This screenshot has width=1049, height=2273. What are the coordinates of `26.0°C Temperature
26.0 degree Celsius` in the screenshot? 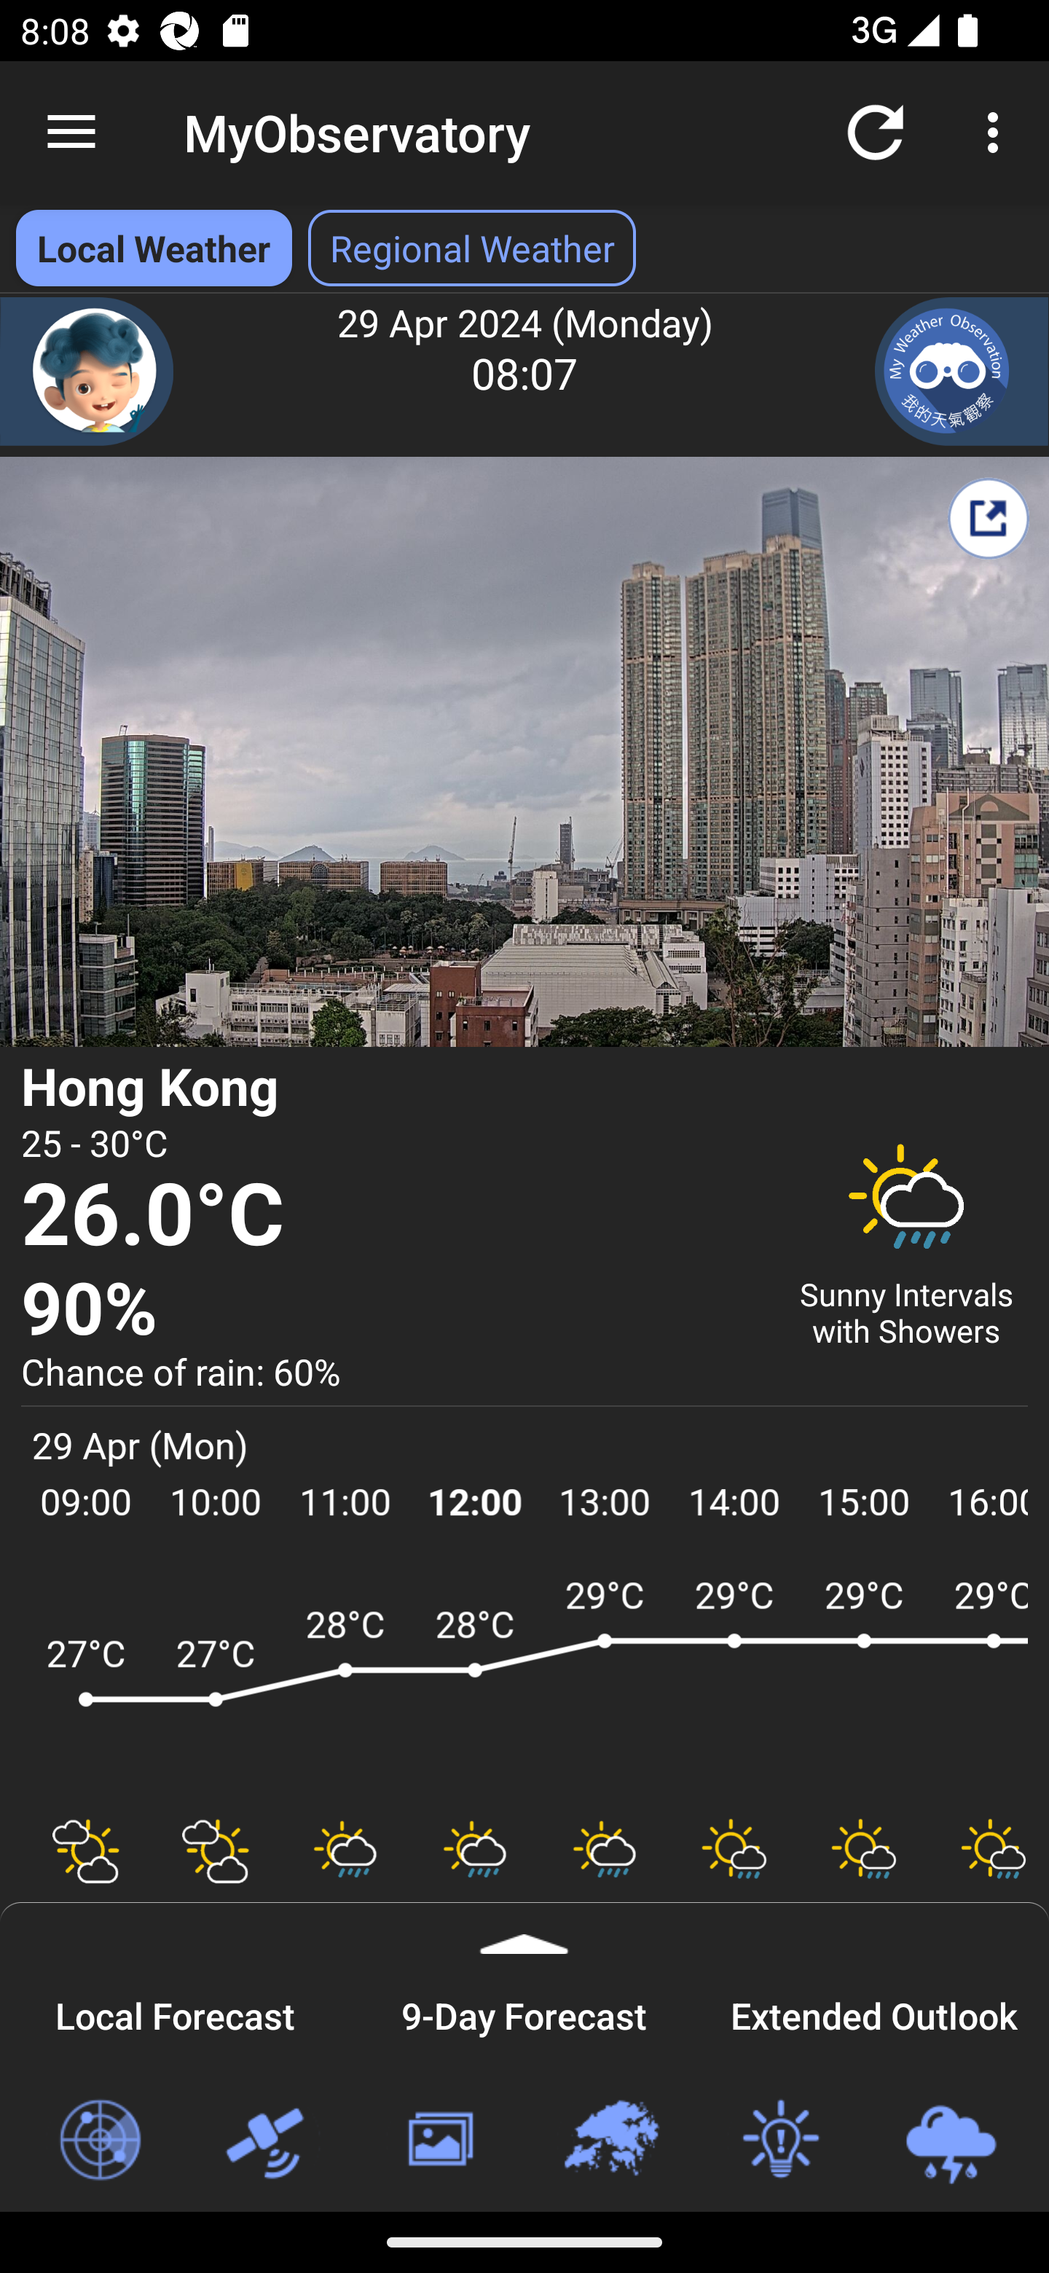 It's located at (392, 1217).